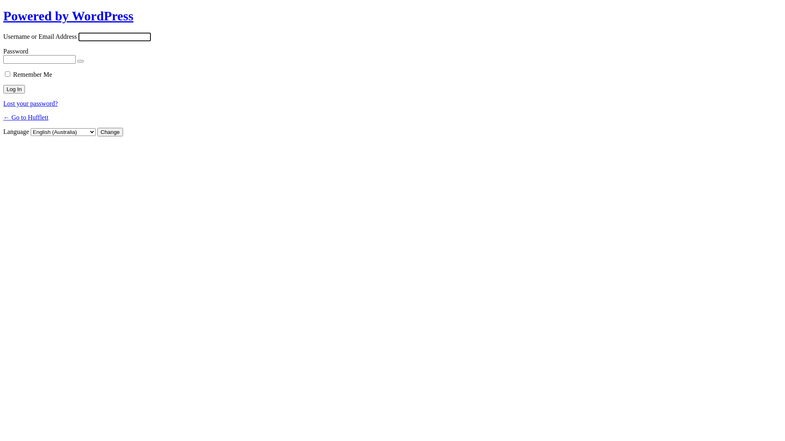  Describe the element at coordinates (30, 104) in the screenshot. I see `Lost your password?` at that location.